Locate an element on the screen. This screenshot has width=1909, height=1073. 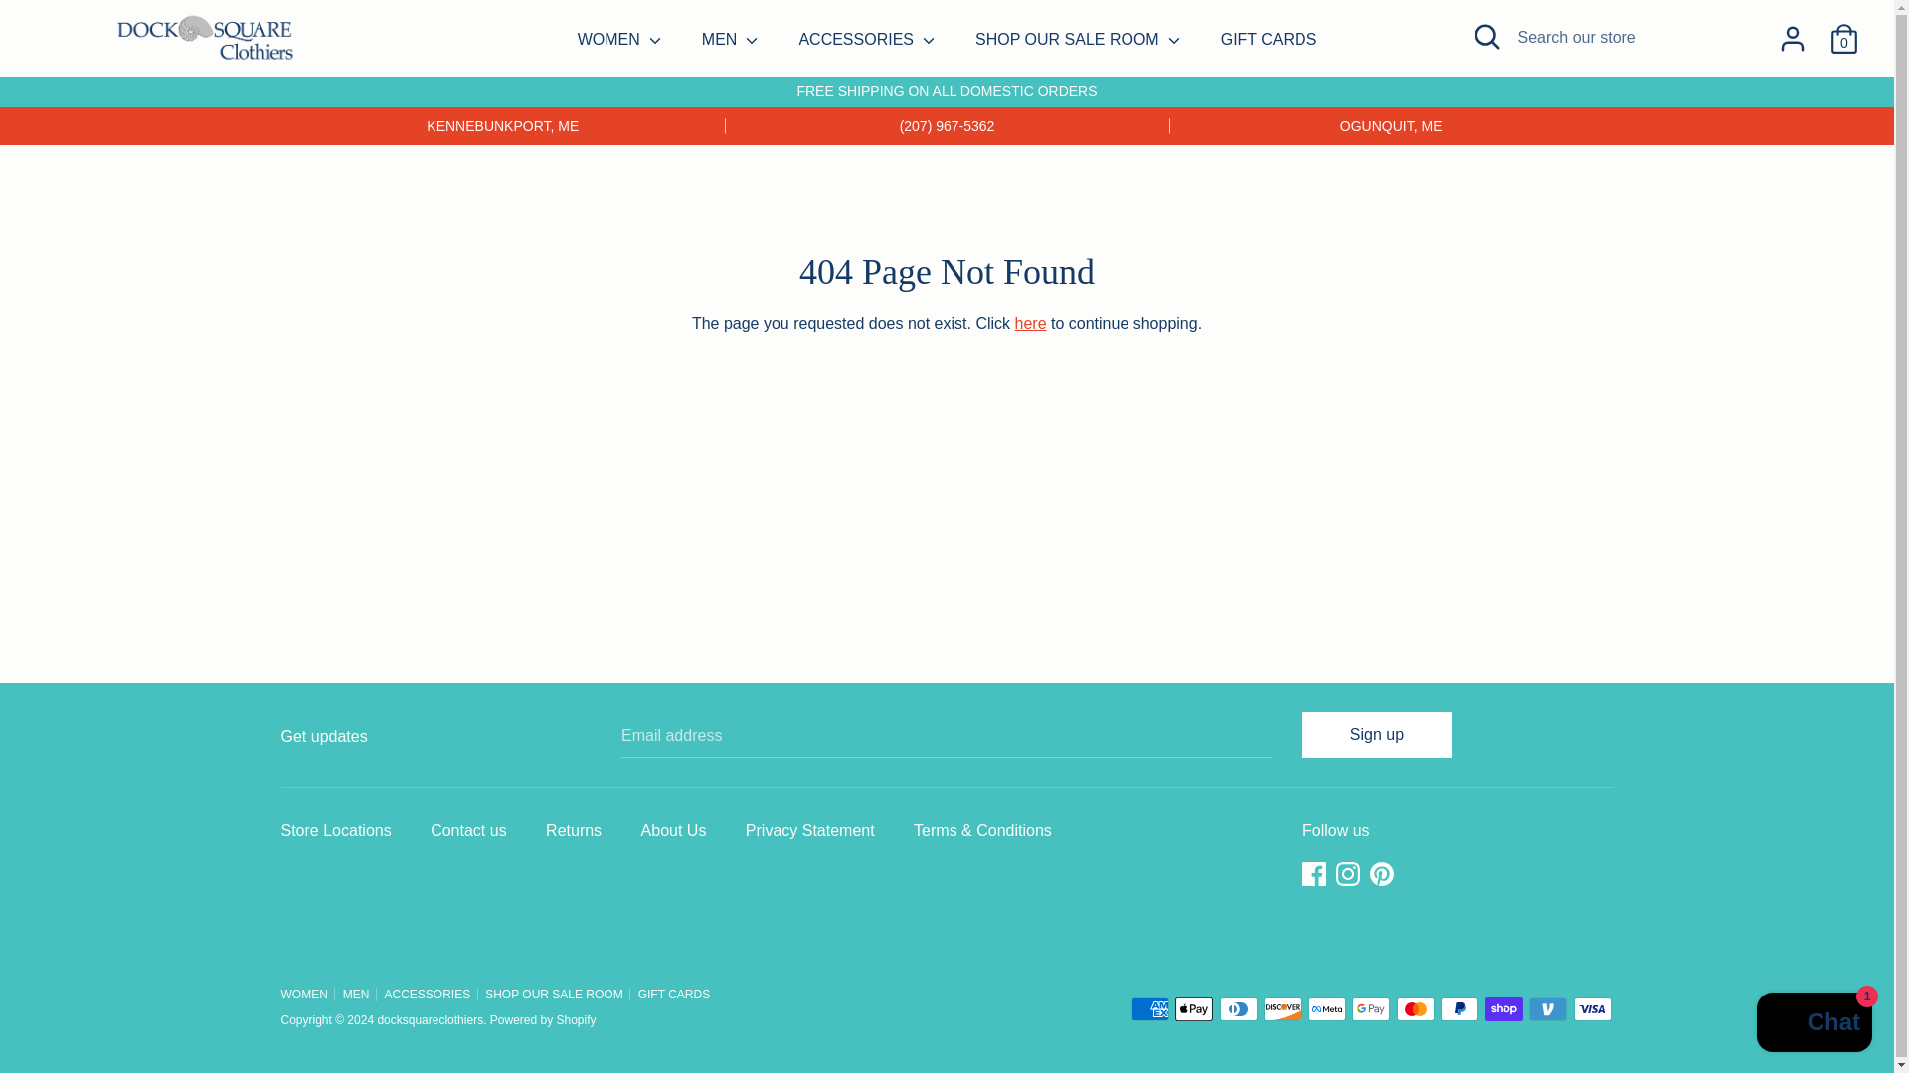
Venmo is located at coordinates (1547, 1009).